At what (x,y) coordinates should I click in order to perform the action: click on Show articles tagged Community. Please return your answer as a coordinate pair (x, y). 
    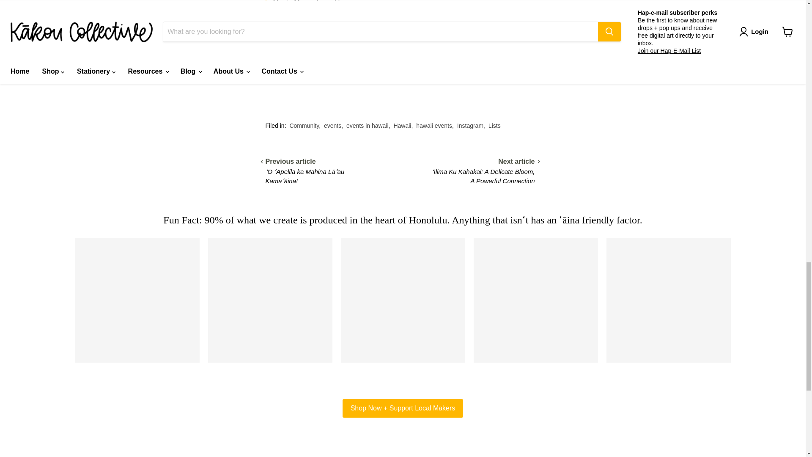
    Looking at the image, I should click on (304, 125).